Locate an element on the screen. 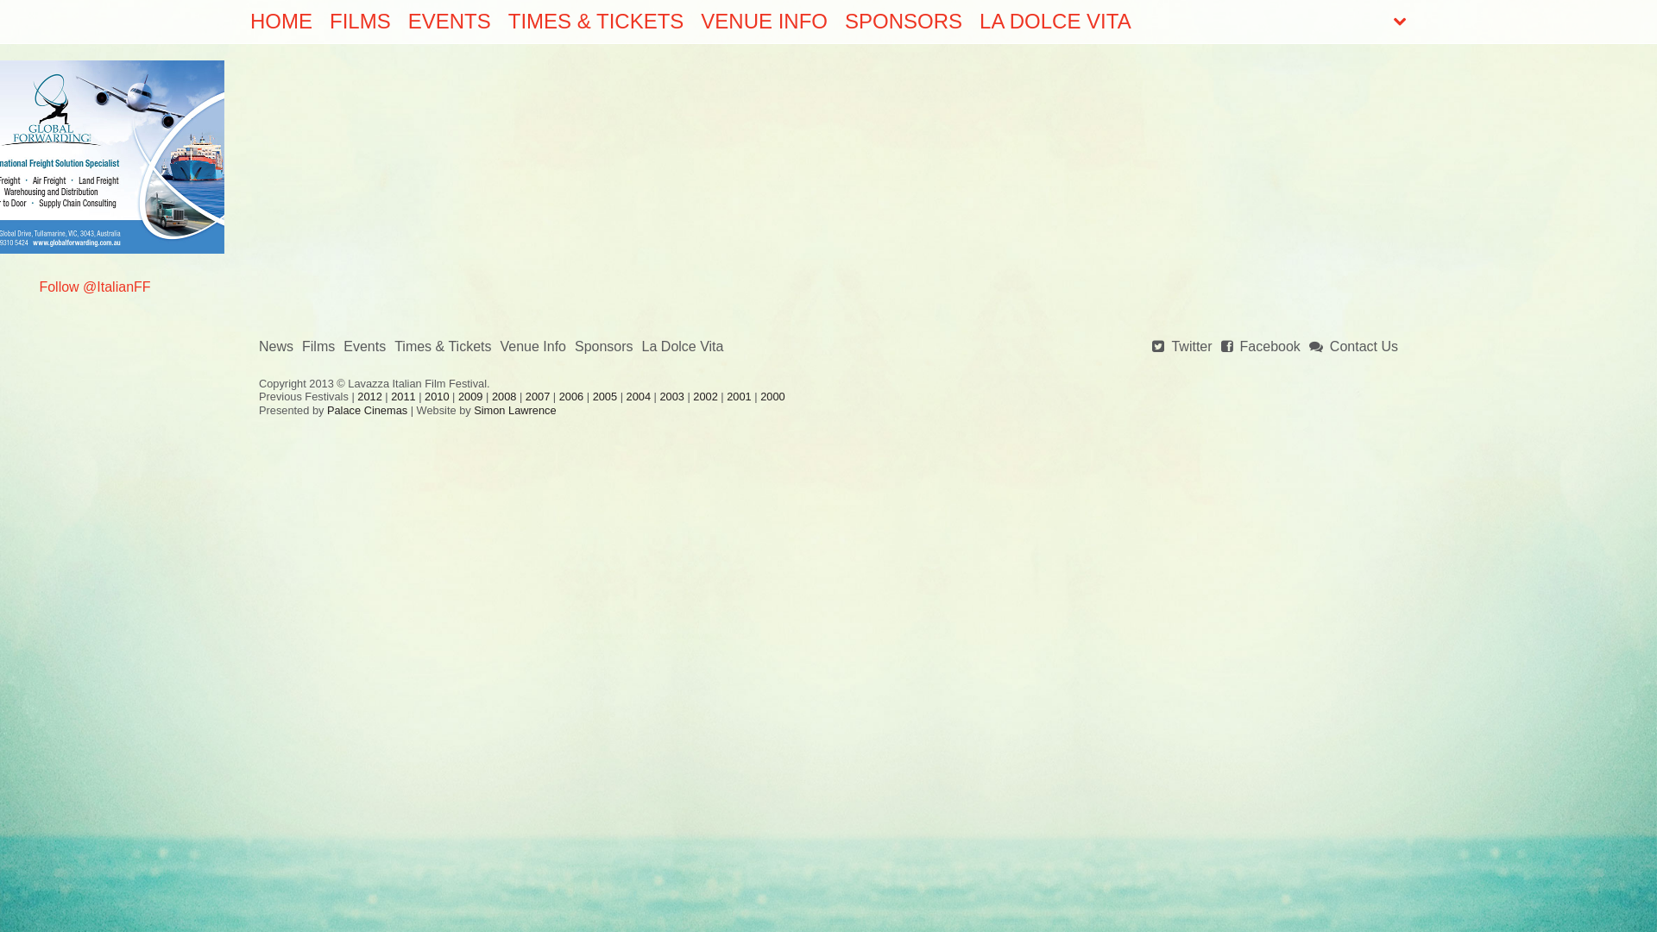 This screenshot has height=932, width=1657. 2005 is located at coordinates (605, 397).